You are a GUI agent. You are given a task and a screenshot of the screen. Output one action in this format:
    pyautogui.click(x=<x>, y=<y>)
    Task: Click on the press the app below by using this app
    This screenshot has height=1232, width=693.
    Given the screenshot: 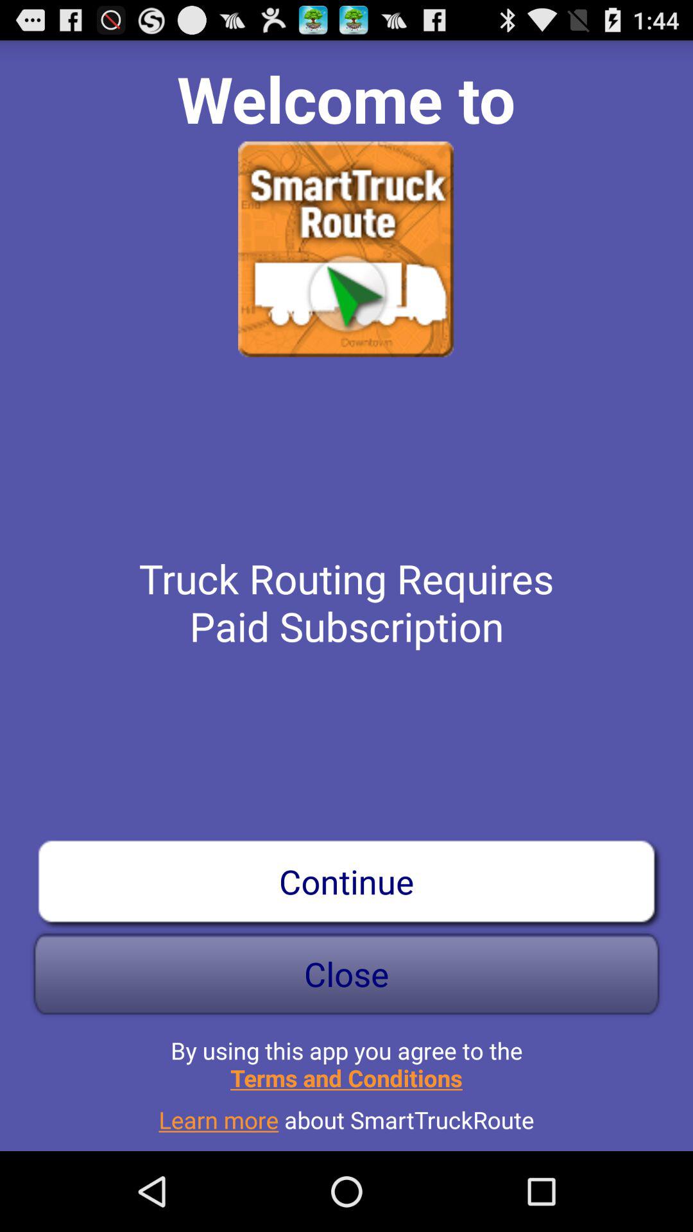 What is the action you would take?
    pyautogui.click(x=346, y=1115)
    